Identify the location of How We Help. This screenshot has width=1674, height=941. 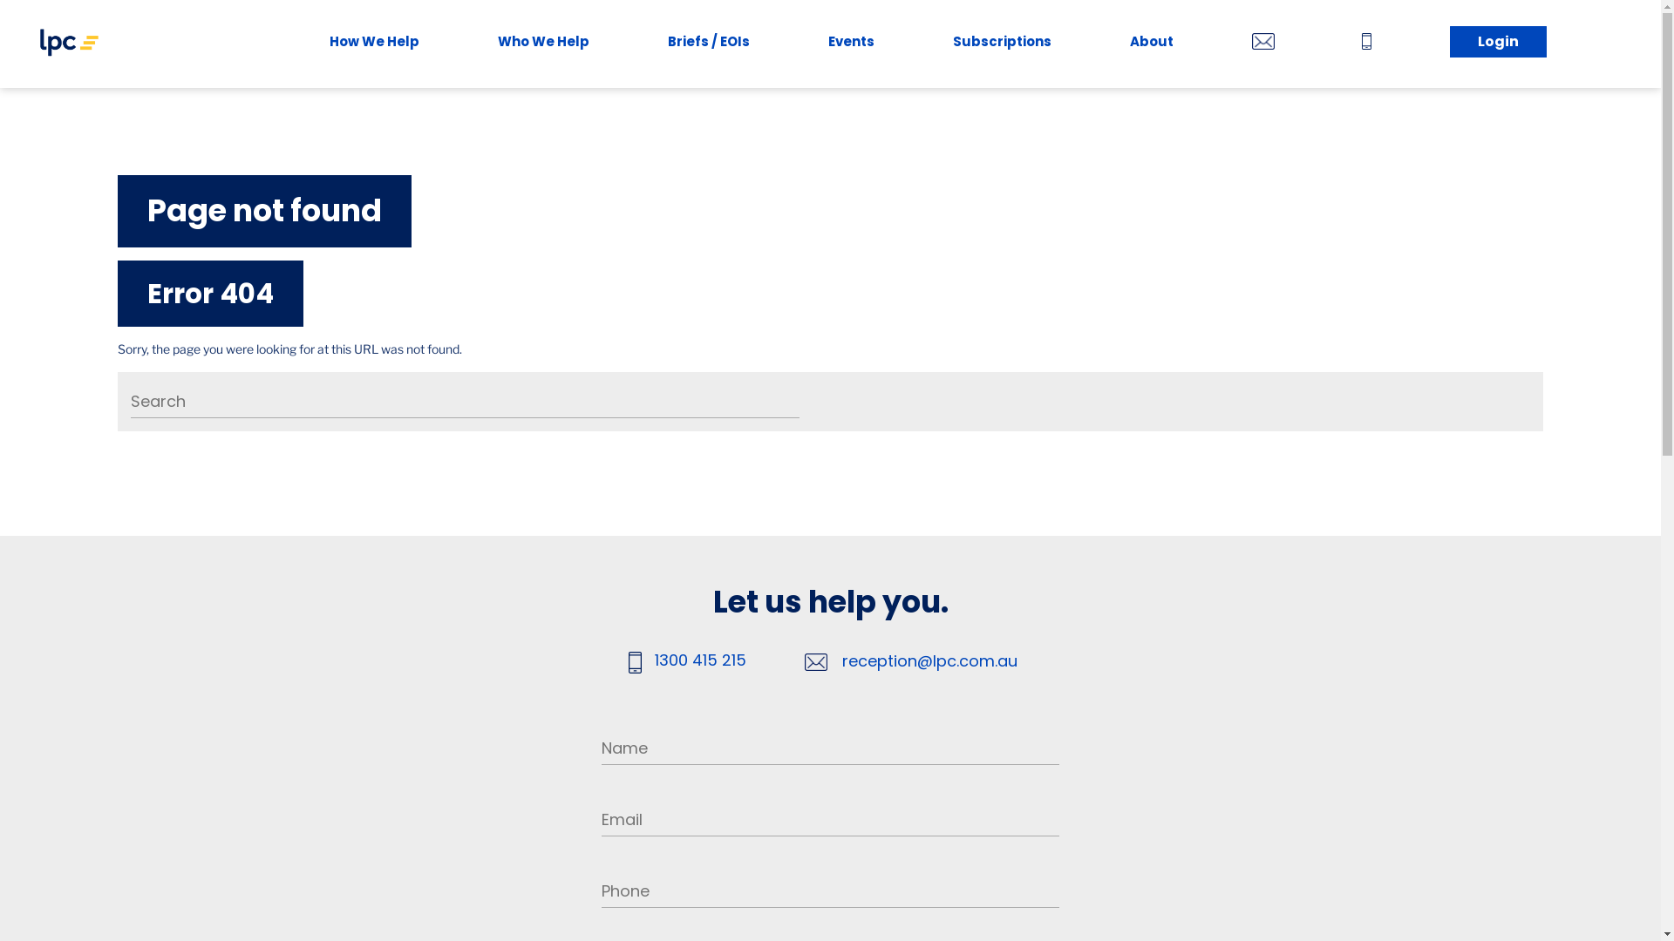
(375, 44).